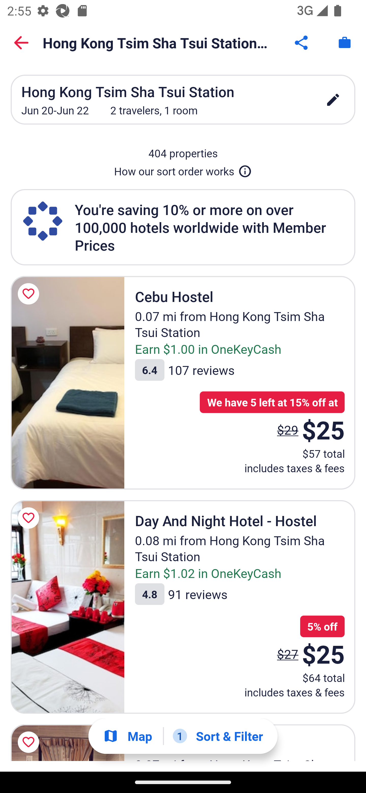 This screenshot has width=366, height=793. I want to click on Save Day And Night Hotel - Hostel to a trip, so click(30, 518).